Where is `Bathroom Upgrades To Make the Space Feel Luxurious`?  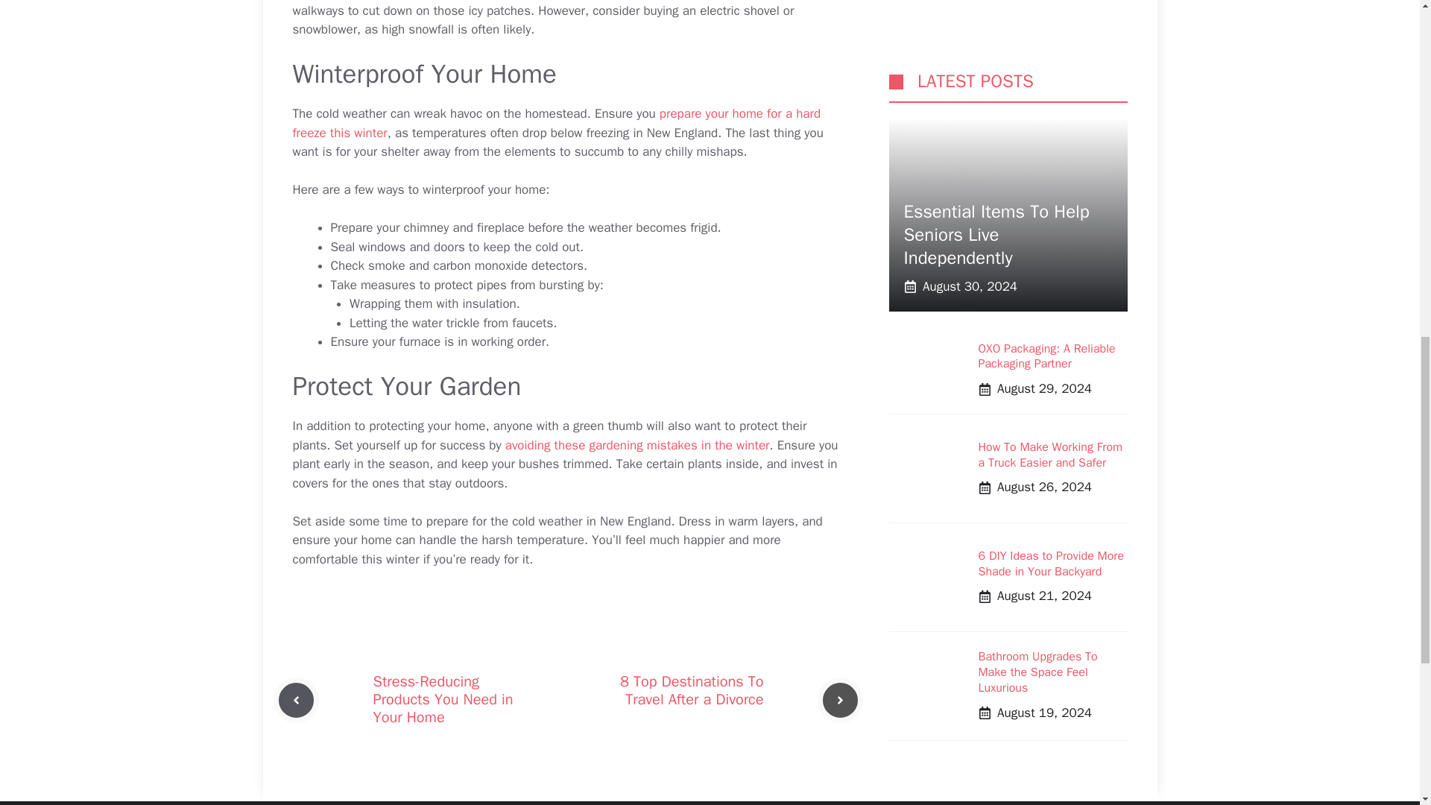 Bathroom Upgrades To Make the Space Feel Luxurious is located at coordinates (1037, 225).